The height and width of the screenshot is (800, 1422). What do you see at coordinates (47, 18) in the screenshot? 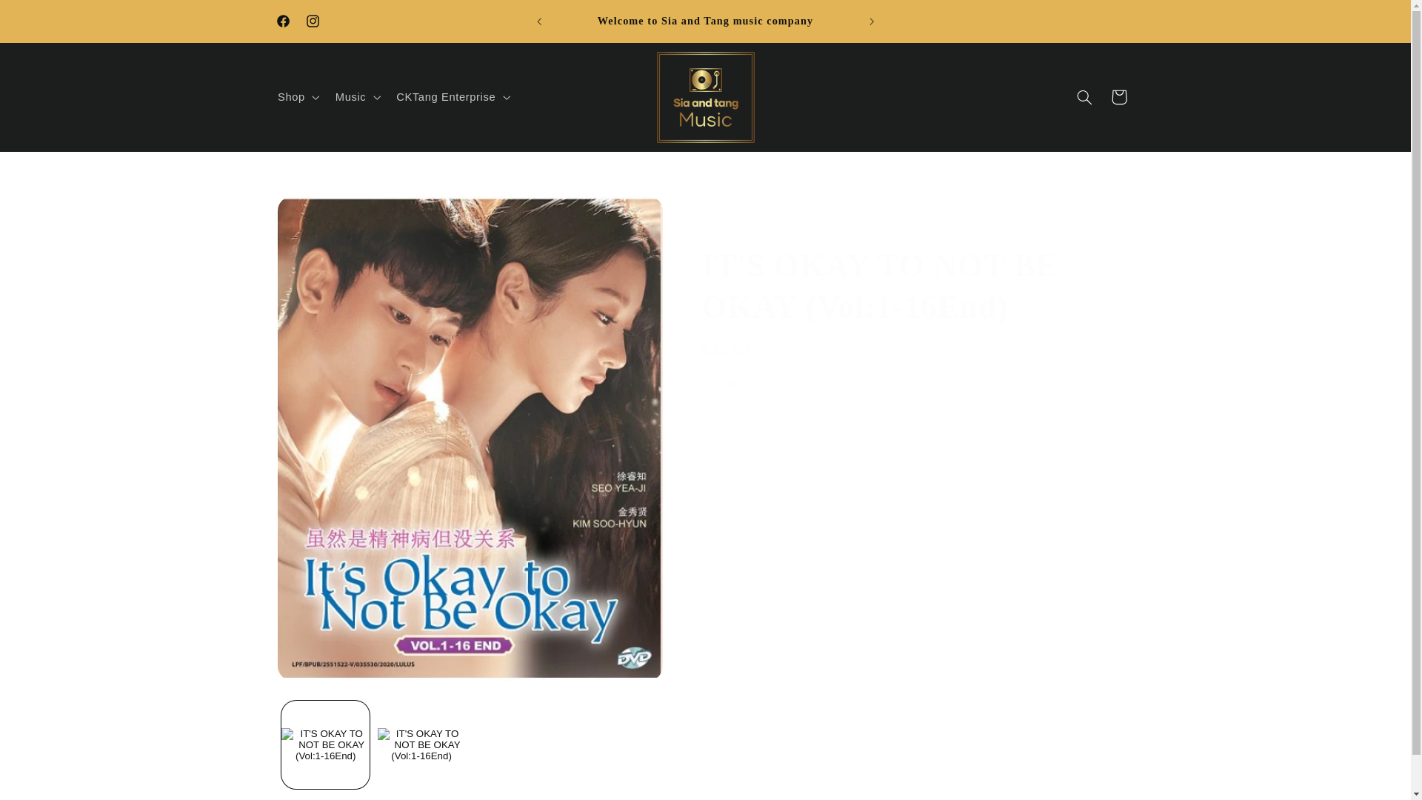
I see `Skip to content` at bounding box center [47, 18].